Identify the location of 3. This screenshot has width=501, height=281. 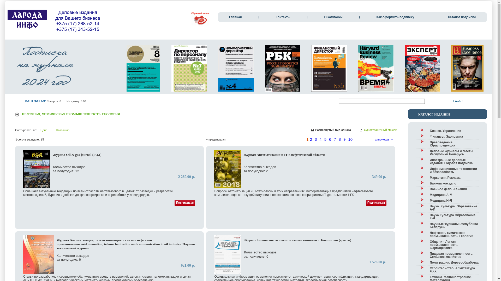
(316, 139).